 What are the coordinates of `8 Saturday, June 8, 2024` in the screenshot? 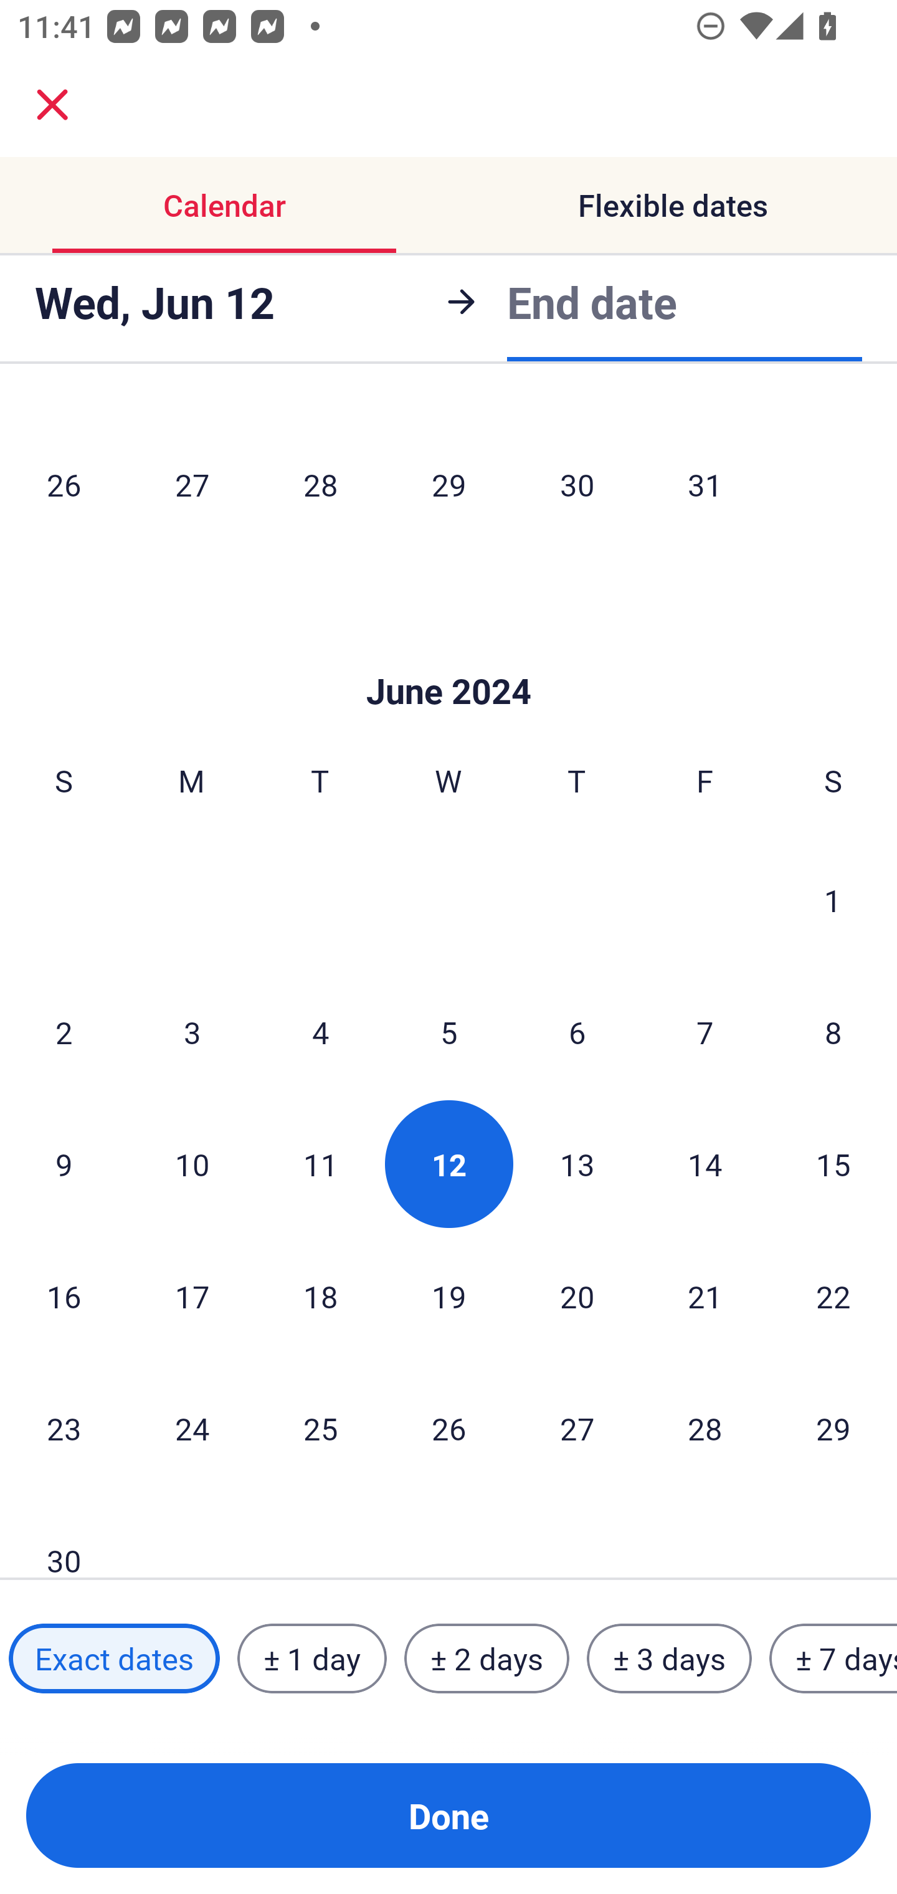 It's located at (833, 1032).